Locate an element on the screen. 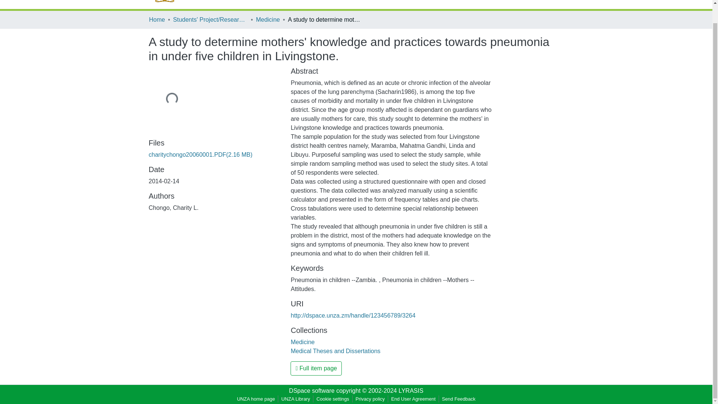 The height and width of the screenshot is (404, 718). Medical Theses and Dissertations is located at coordinates (335, 351).